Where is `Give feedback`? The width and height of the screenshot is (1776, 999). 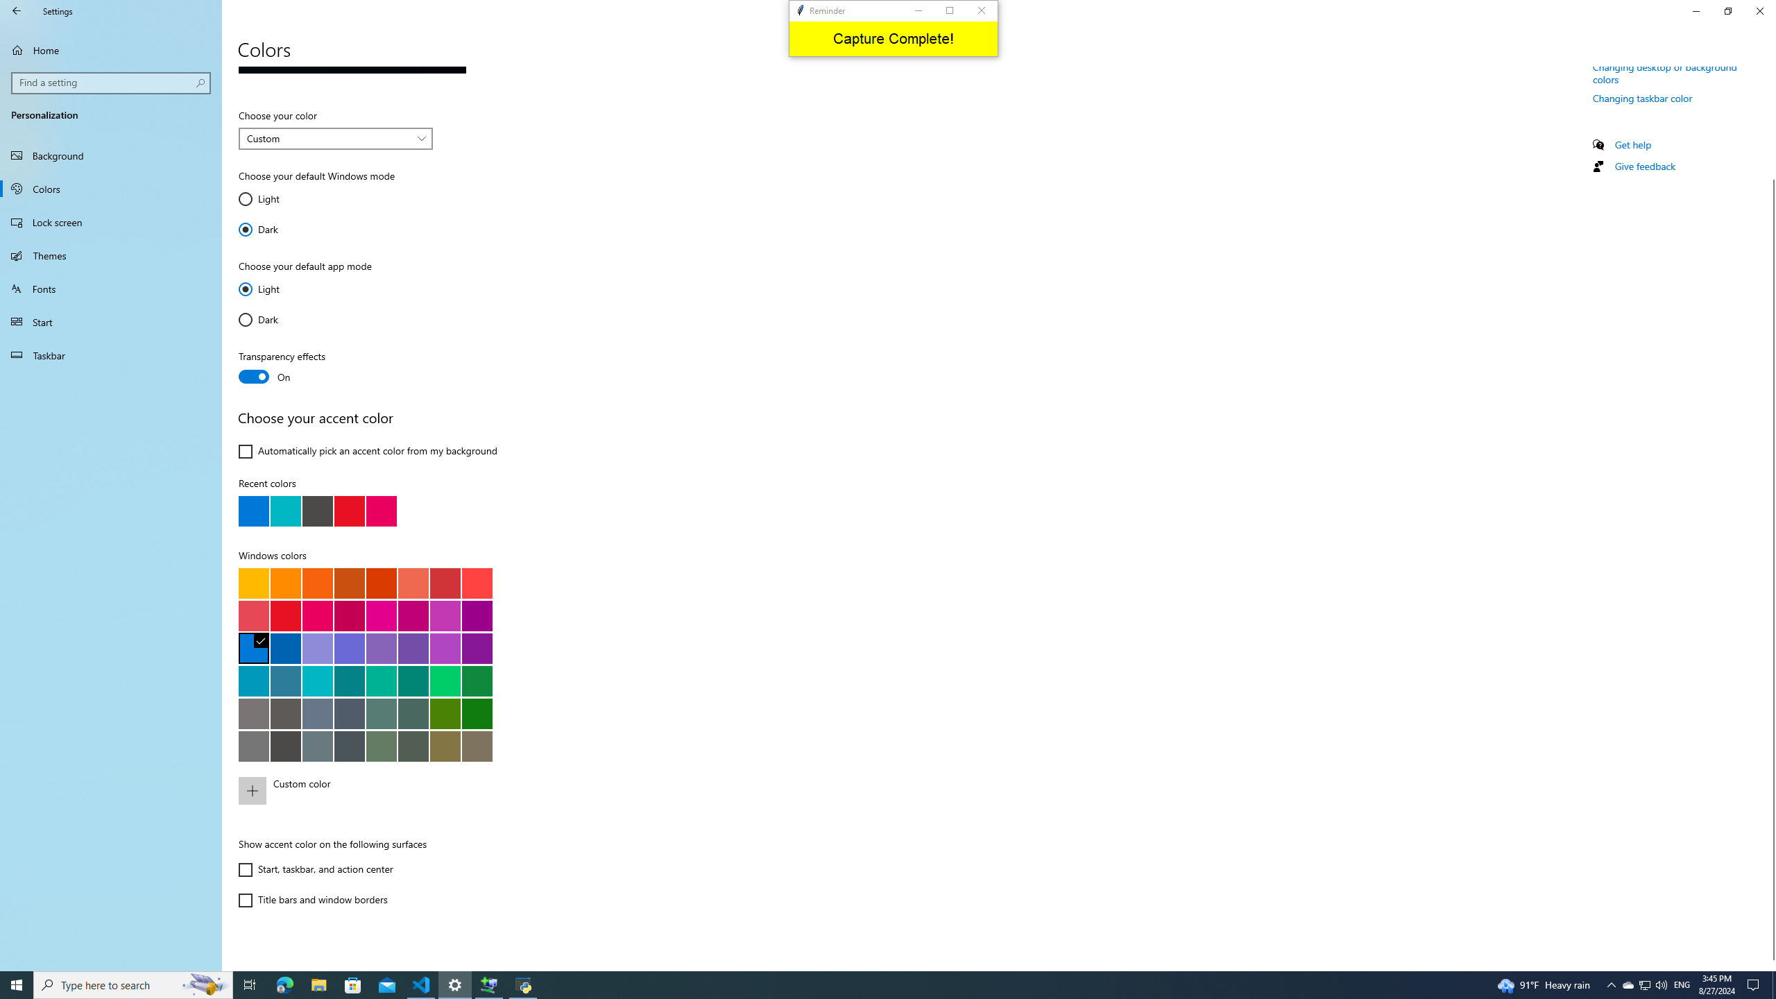
Give feedback is located at coordinates (1644, 166).